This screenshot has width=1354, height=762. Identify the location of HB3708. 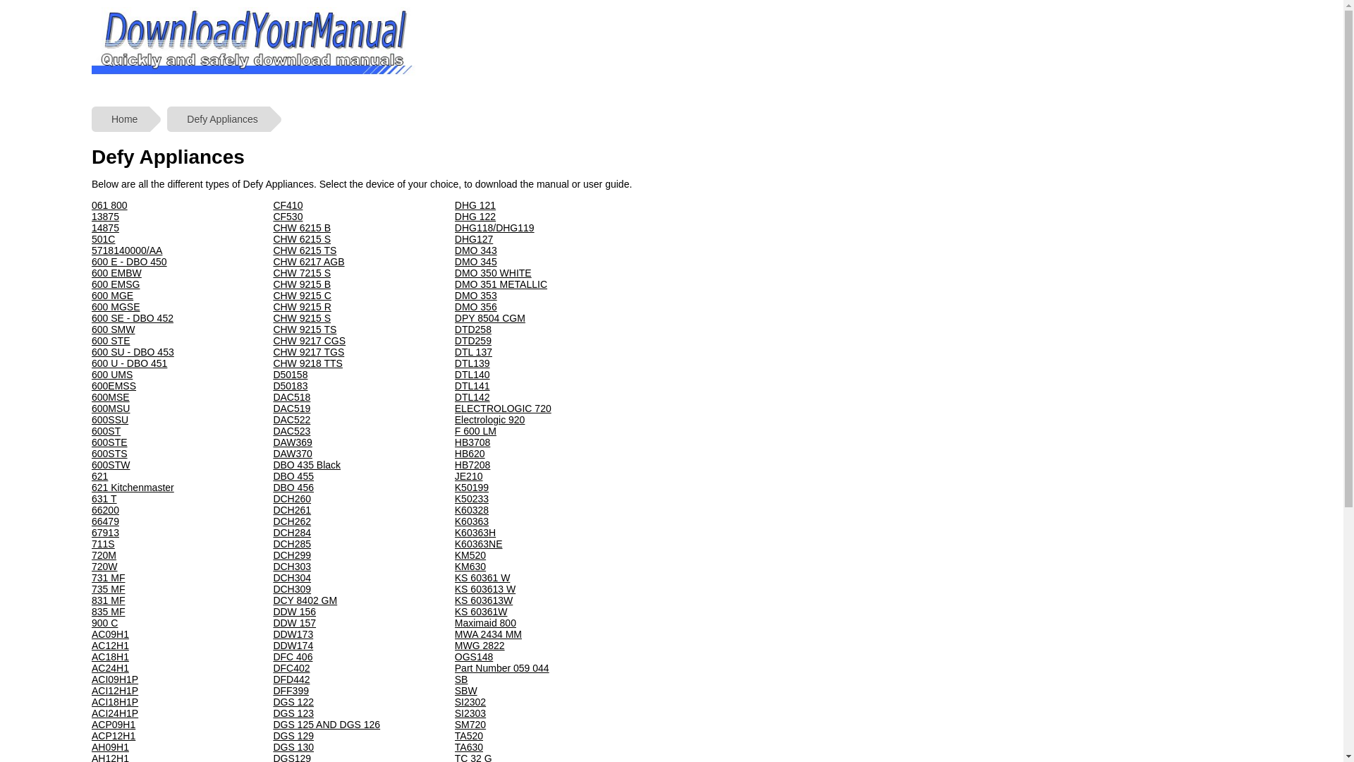
(472, 442).